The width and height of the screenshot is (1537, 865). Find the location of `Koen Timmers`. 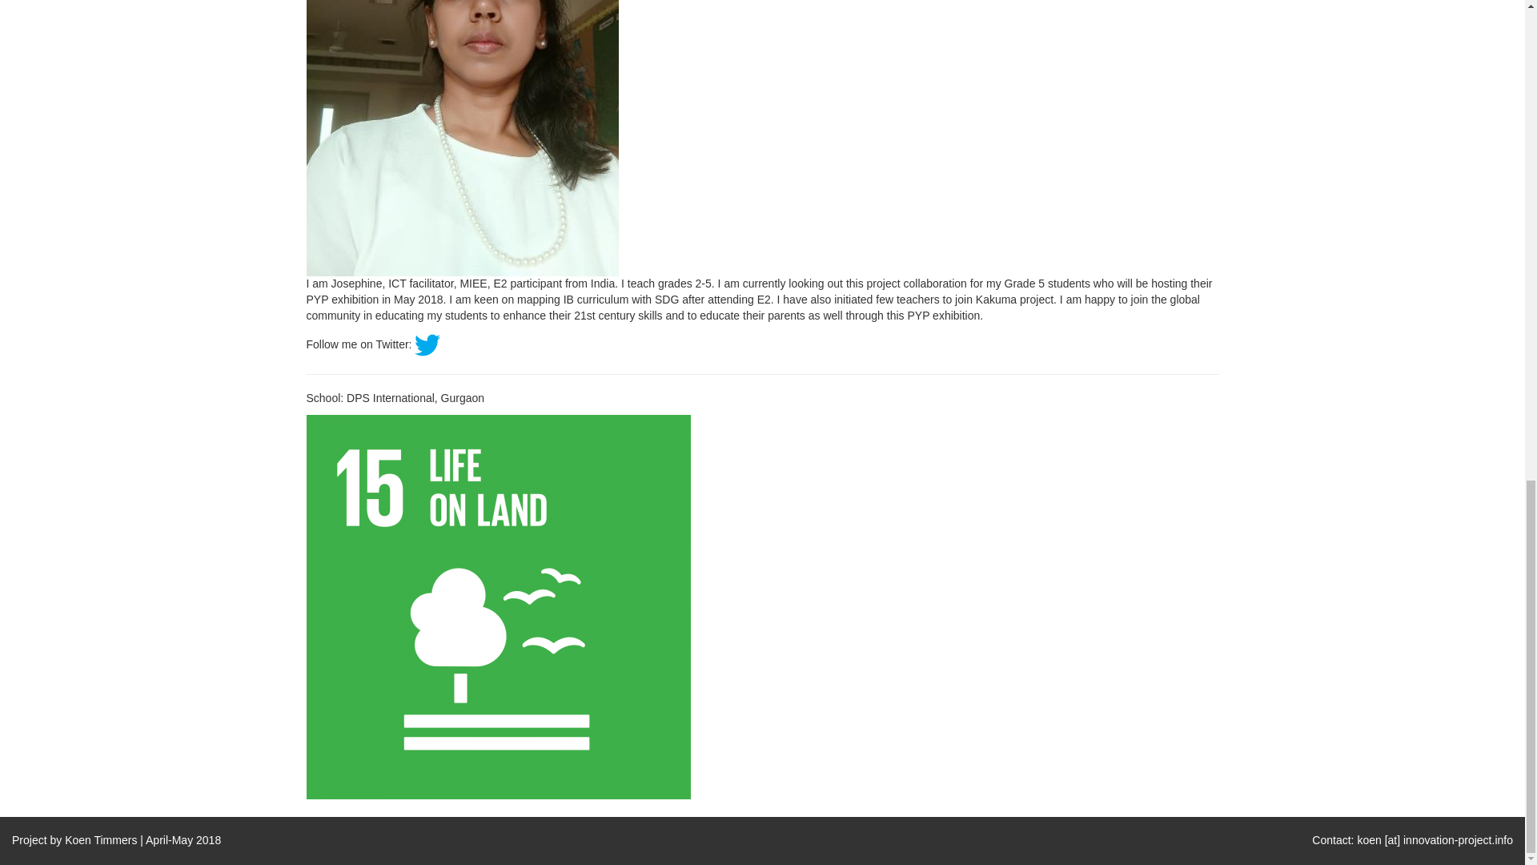

Koen Timmers is located at coordinates (100, 840).